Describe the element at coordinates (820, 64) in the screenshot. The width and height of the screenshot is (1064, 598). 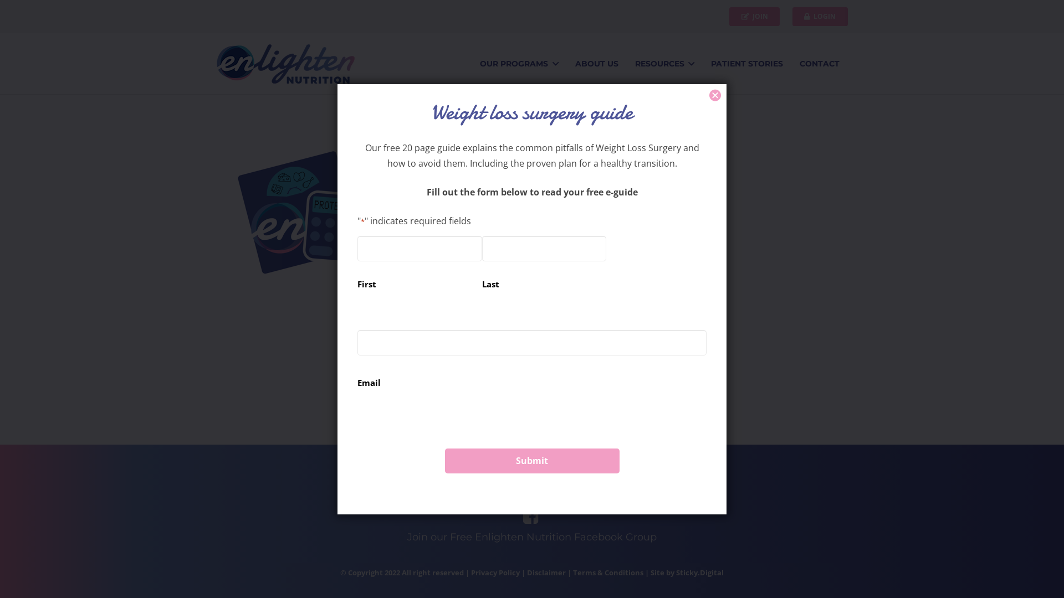
I see `CONTACT` at that location.